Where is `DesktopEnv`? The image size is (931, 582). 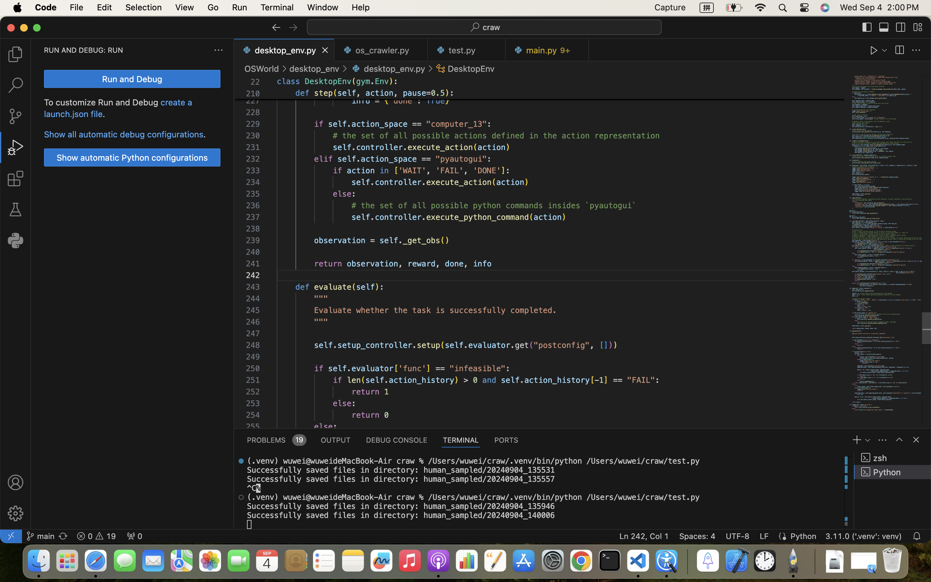
DesktopEnv is located at coordinates (471, 69).